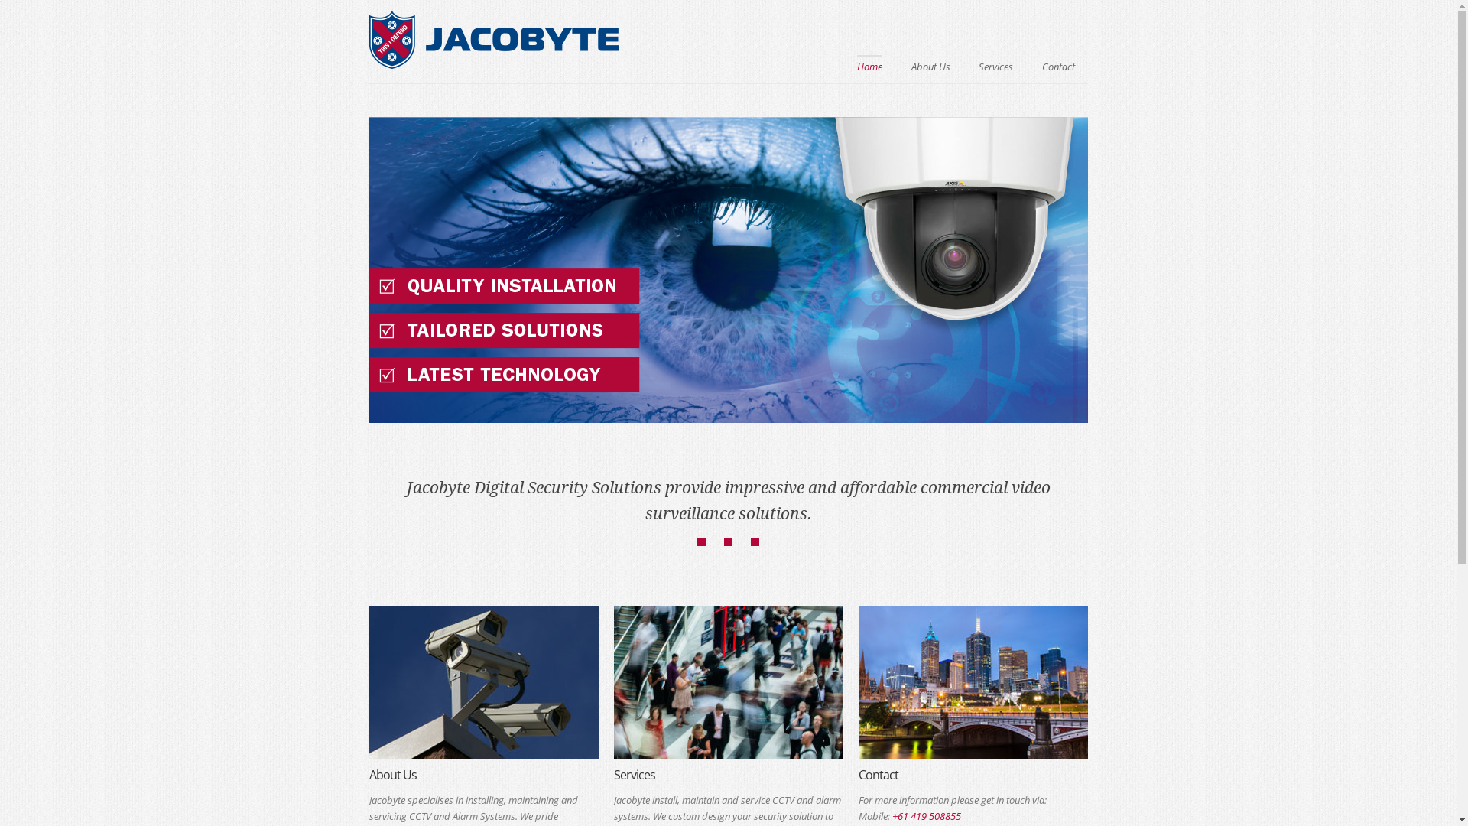 The height and width of the screenshot is (826, 1468). I want to click on +61 419 508855, so click(926, 817).